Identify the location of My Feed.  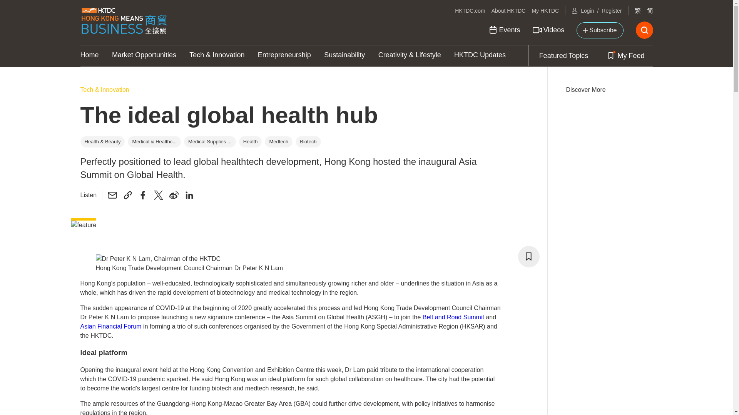
(625, 55).